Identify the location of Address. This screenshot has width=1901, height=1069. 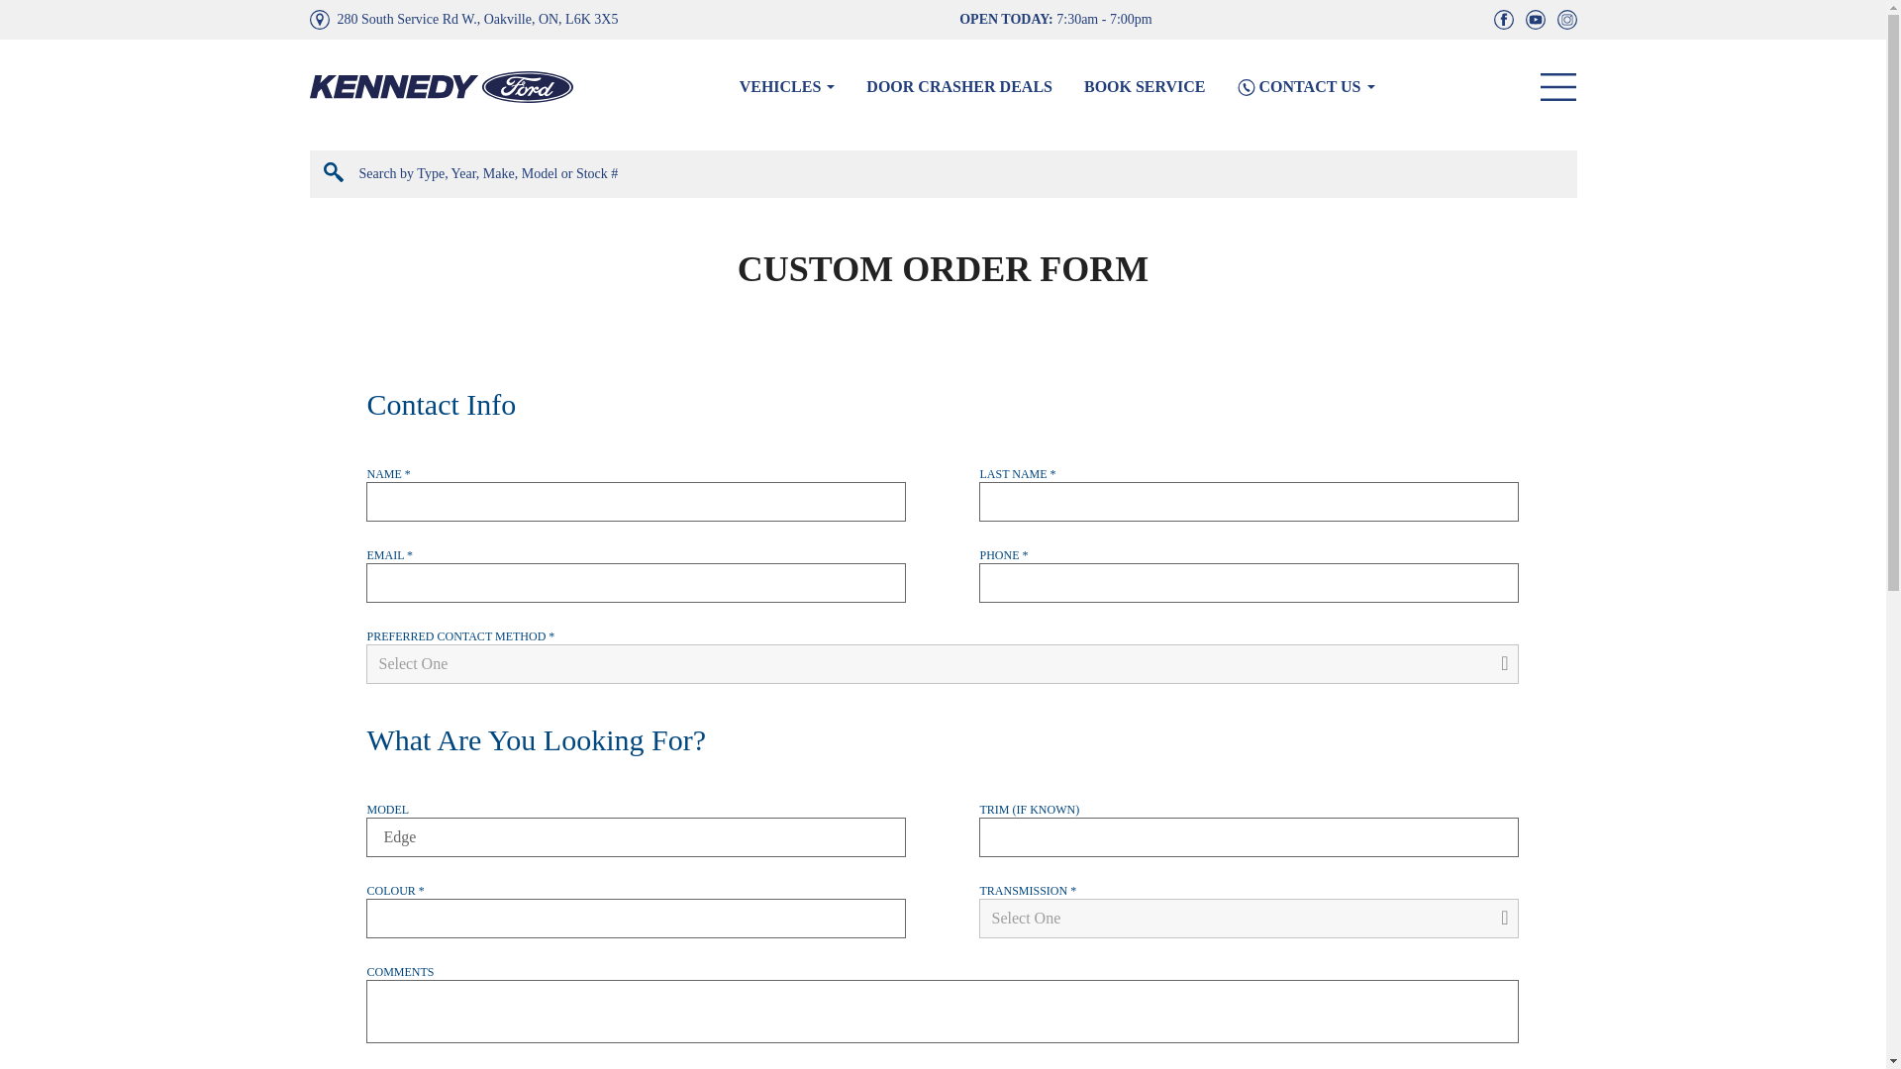
(478, 20).